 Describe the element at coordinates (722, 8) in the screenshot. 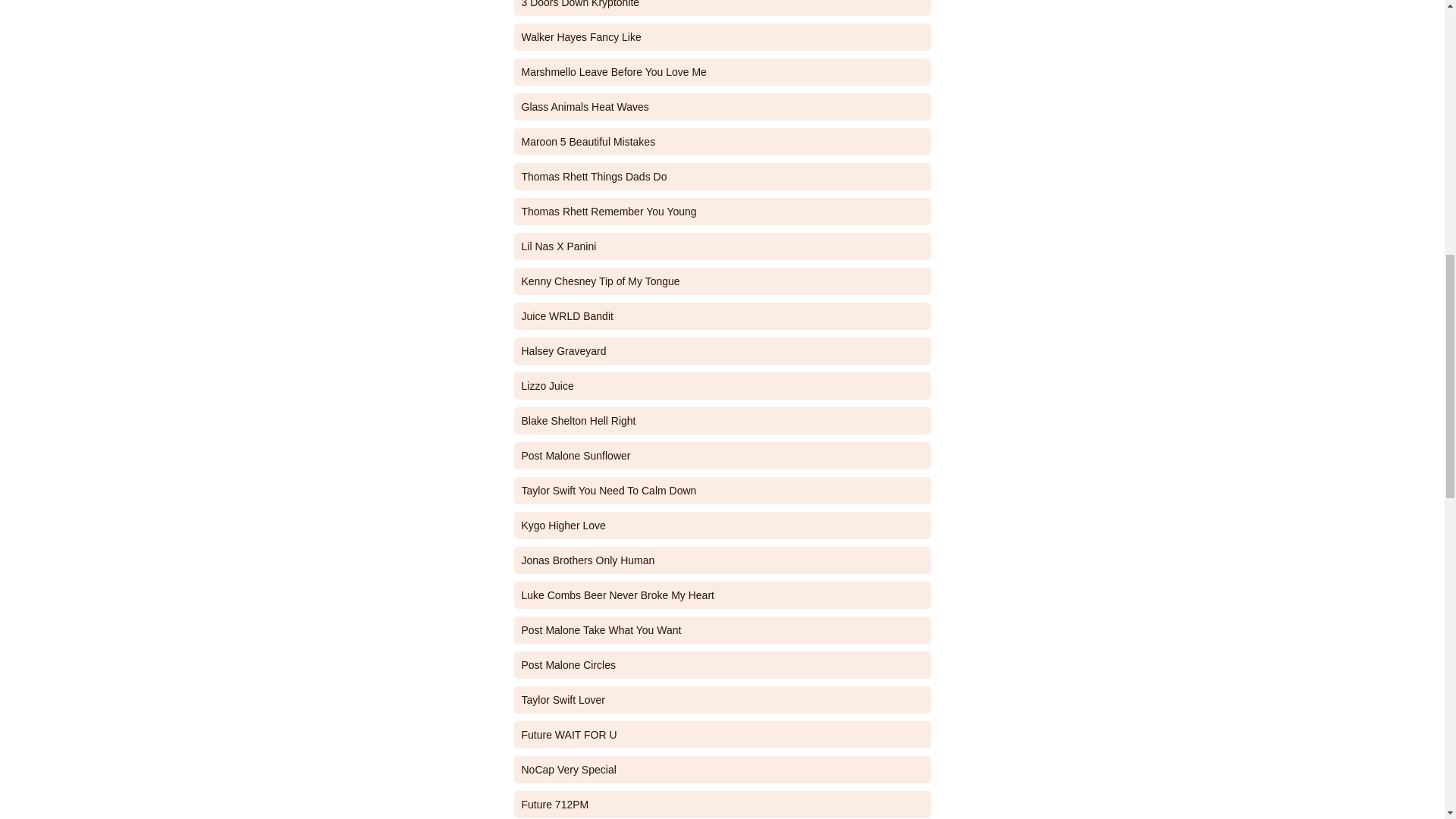

I see `3 Doors Down Kryptonite` at that location.